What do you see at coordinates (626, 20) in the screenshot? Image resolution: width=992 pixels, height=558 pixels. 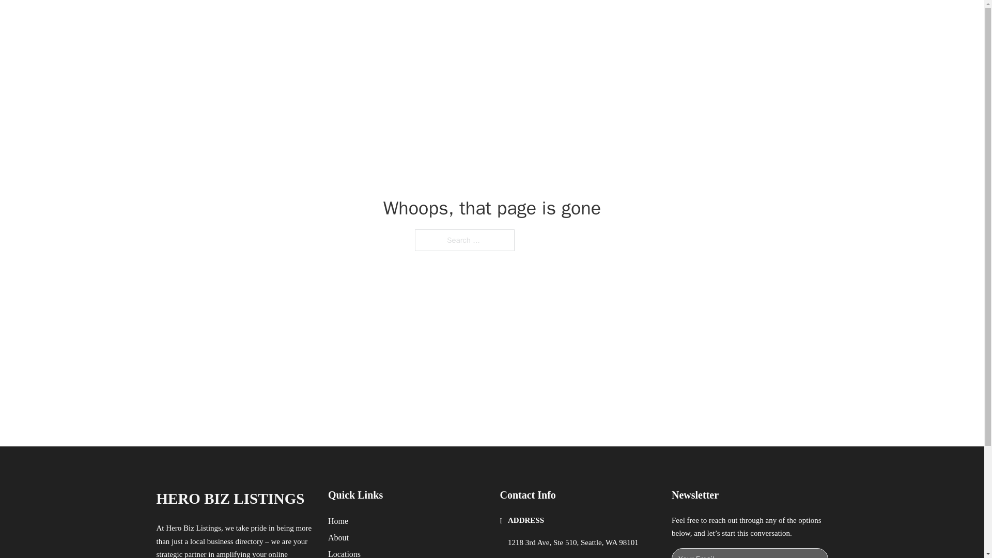 I see `HOME` at bounding box center [626, 20].